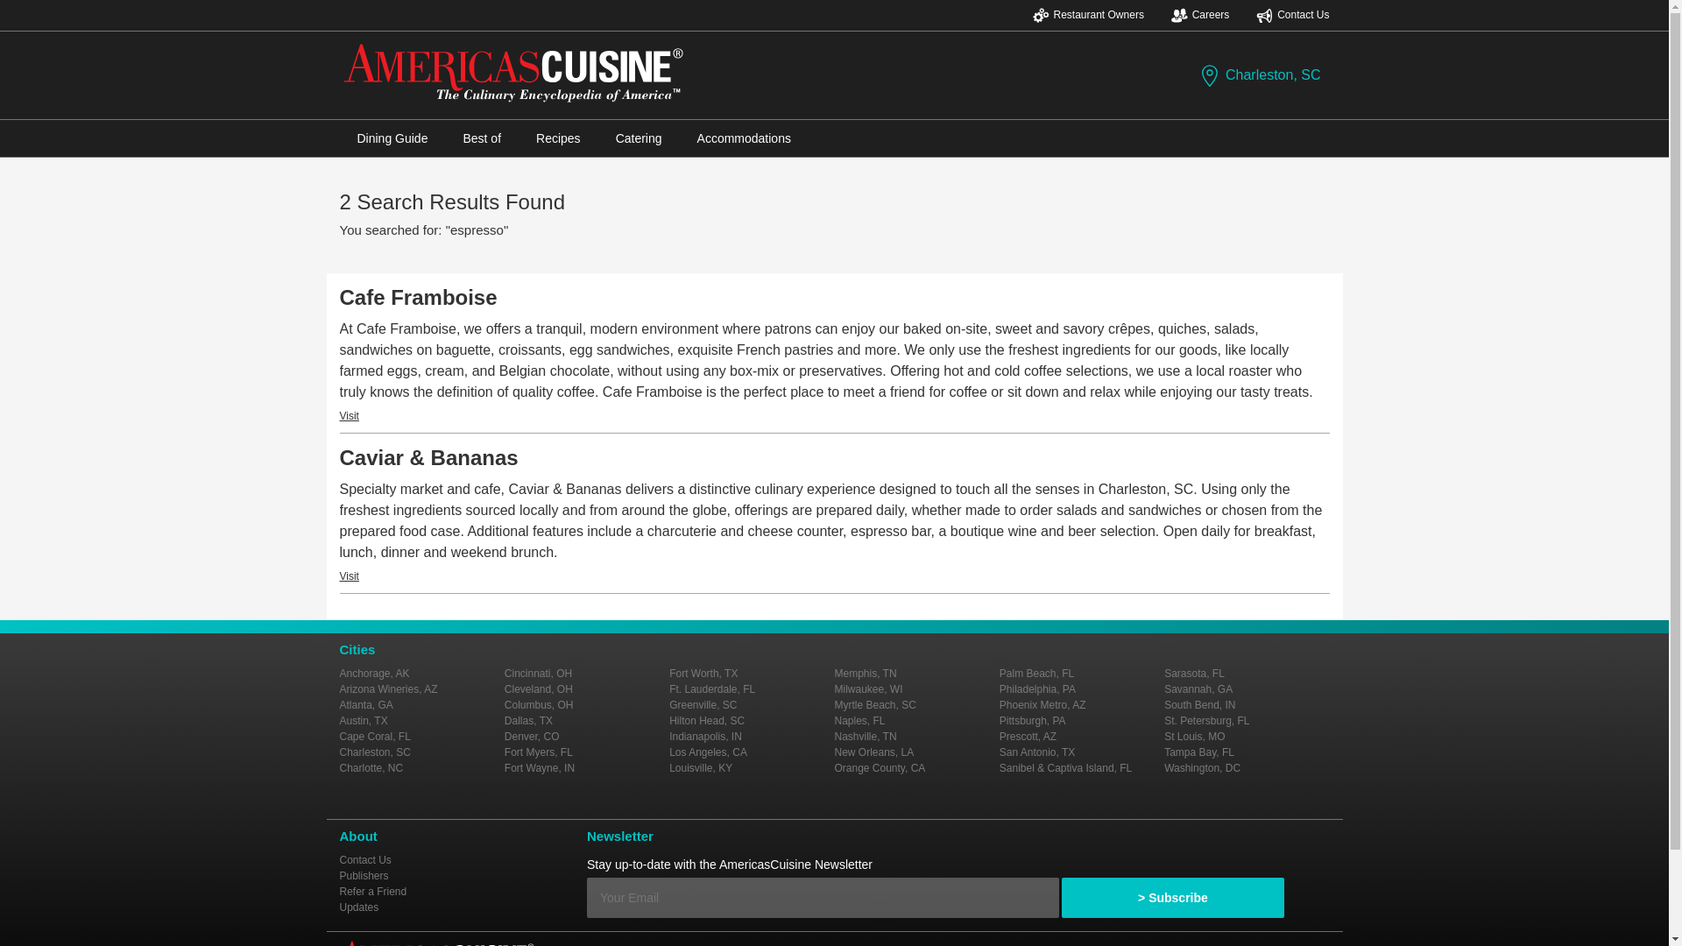  Describe the element at coordinates (538, 674) in the screenshot. I see `Cincinnati, OH` at that location.